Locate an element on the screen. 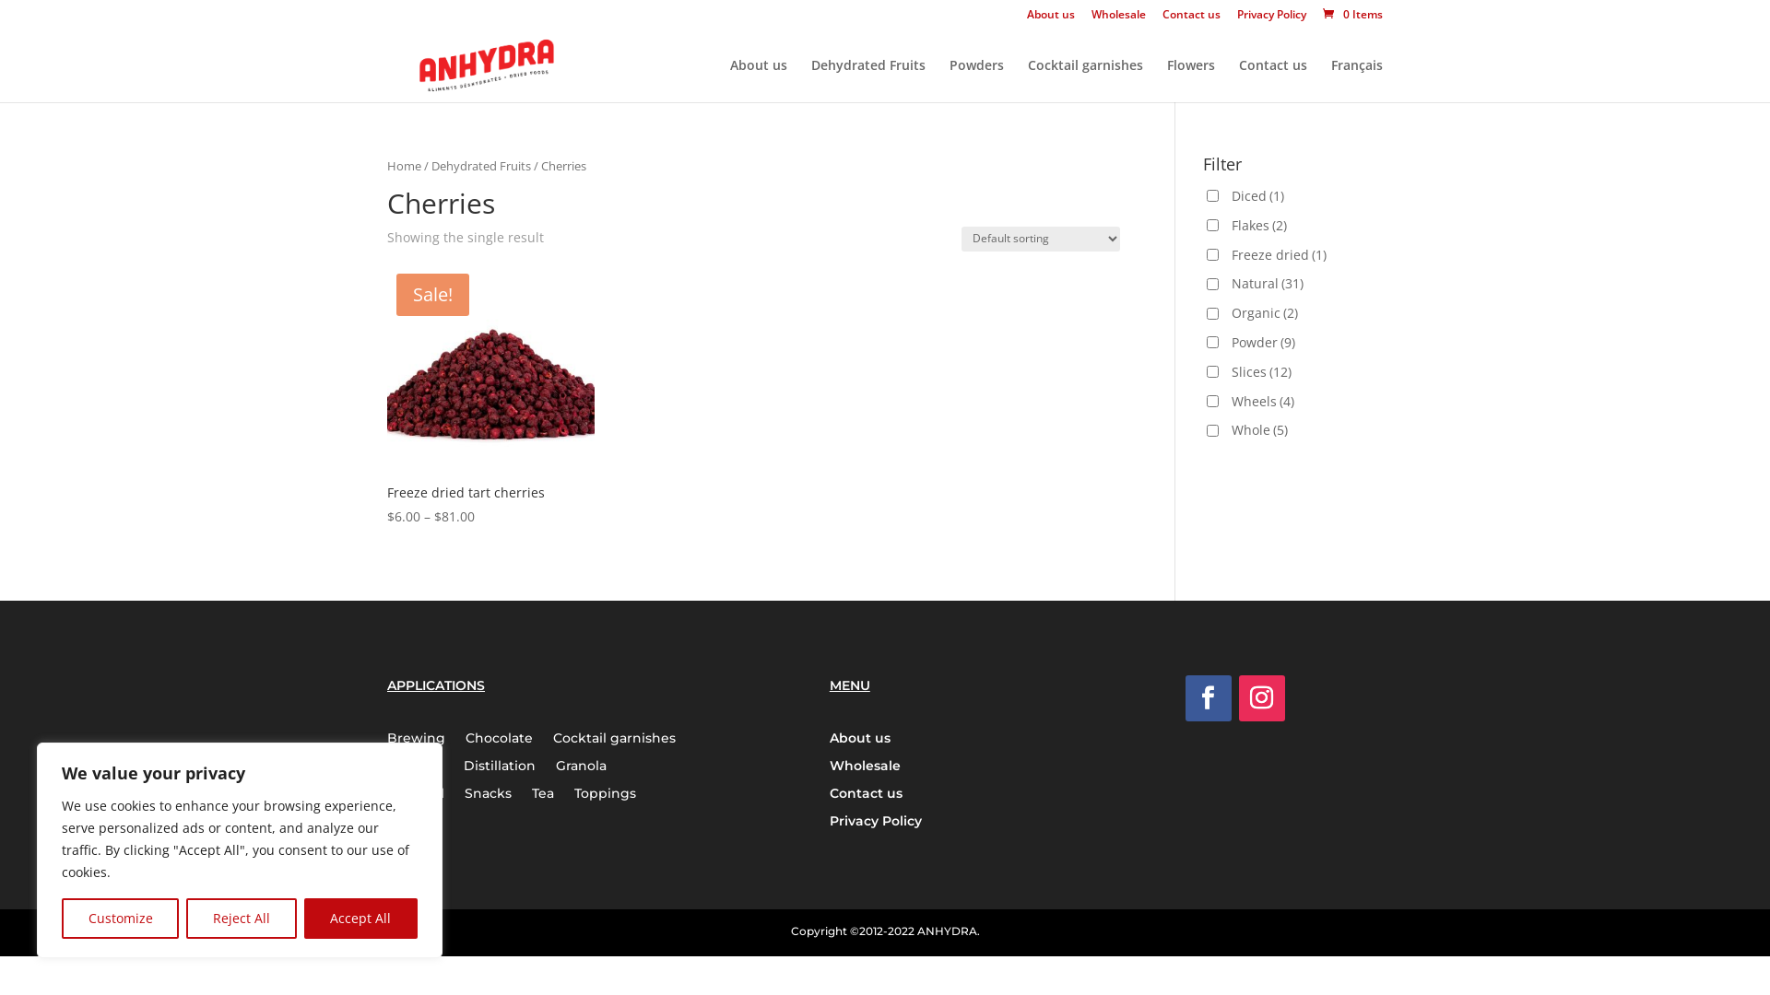 The width and height of the screenshot is (1770, 995). Contact us is located at coordinates (1191, 18).